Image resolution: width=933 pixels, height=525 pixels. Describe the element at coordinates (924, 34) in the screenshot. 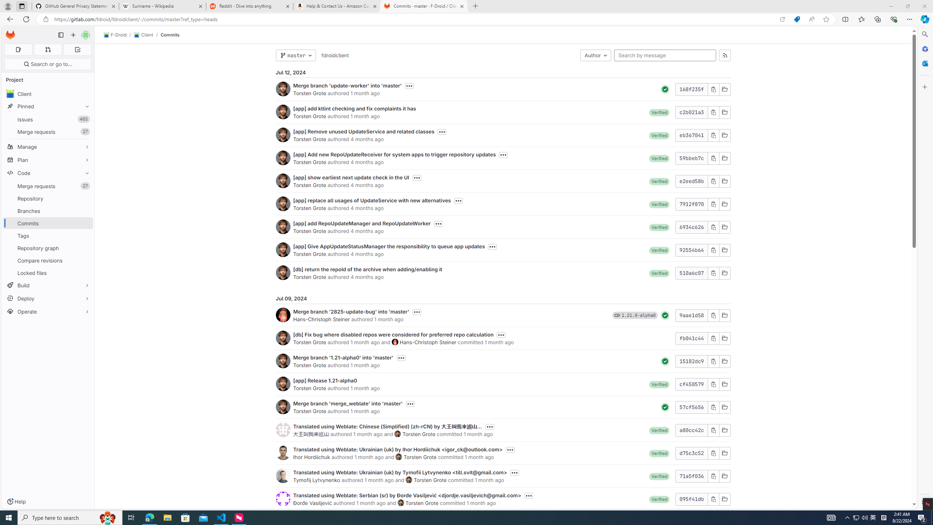

I see `Search` at that location.